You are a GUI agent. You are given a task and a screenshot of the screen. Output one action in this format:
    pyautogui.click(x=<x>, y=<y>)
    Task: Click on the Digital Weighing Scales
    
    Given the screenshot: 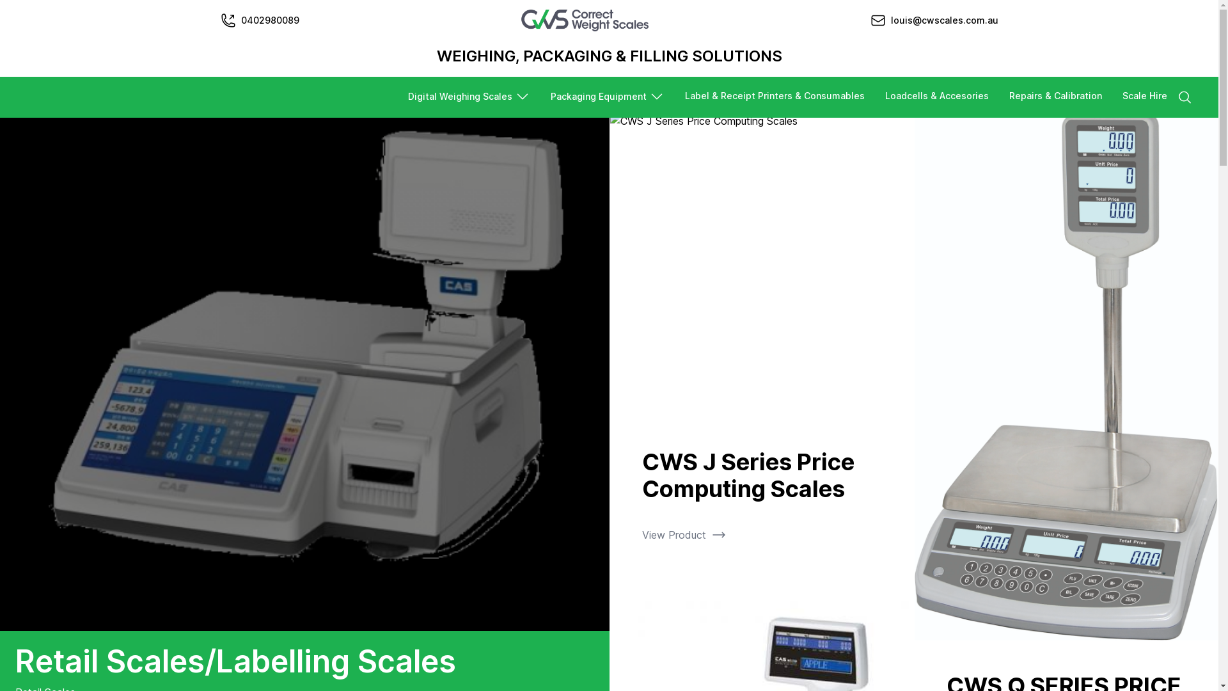 What is the action you would take?
    pyautogui.click(x=469, y=97)
    